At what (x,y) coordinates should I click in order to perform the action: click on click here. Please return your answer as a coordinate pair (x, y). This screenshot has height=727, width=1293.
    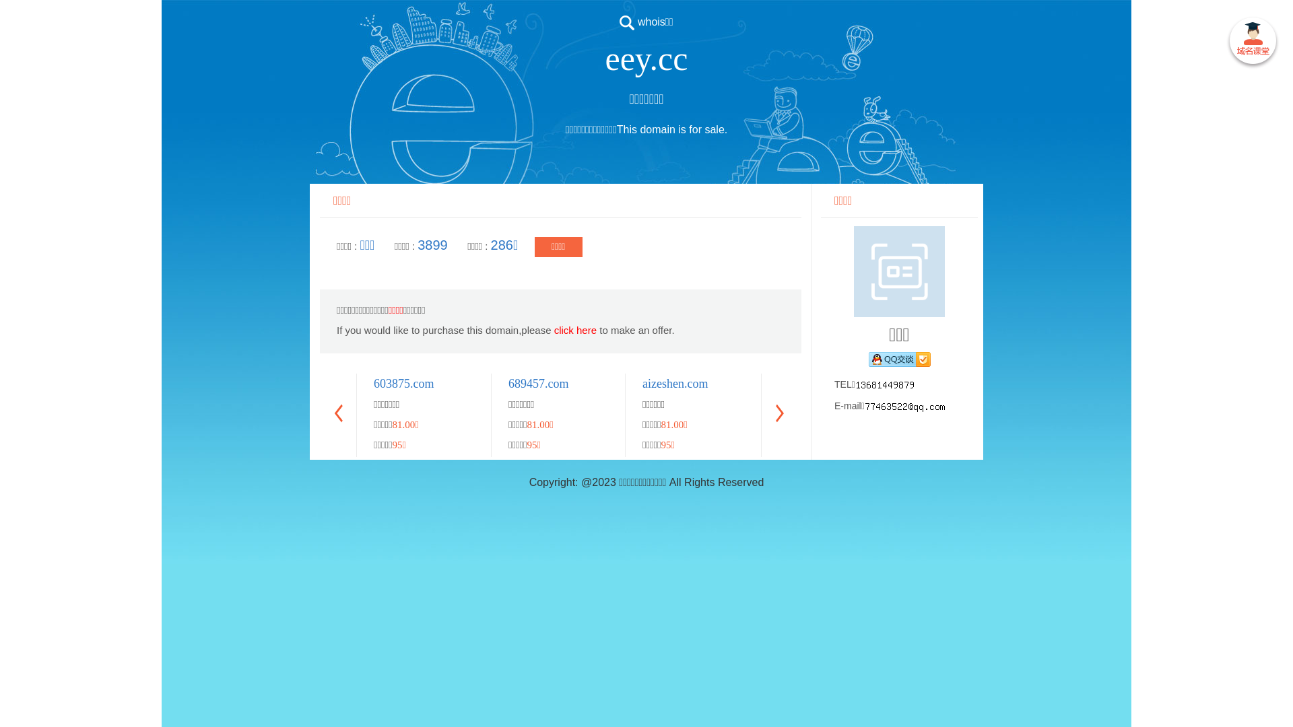
    Looking at the image, I should click on (575, 330).